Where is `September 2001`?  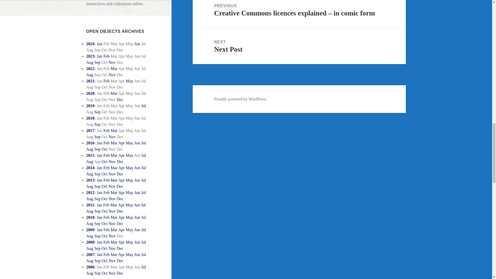 September 2001 is located at coordinates (97, 112).